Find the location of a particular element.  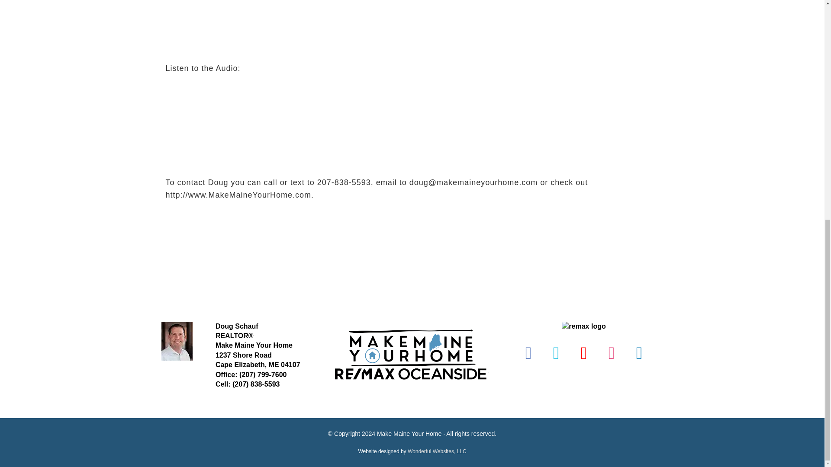

Make Maine Your Home is located at coordinates (412, 408).